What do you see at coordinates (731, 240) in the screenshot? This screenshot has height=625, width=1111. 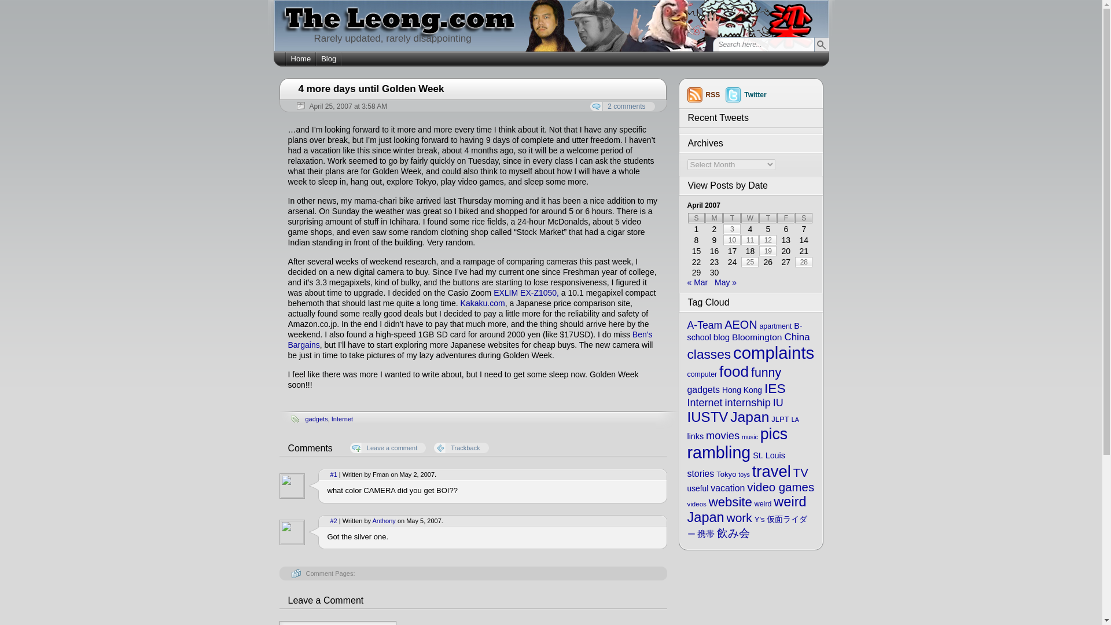 I see `10` at bounding box center [731, 240].